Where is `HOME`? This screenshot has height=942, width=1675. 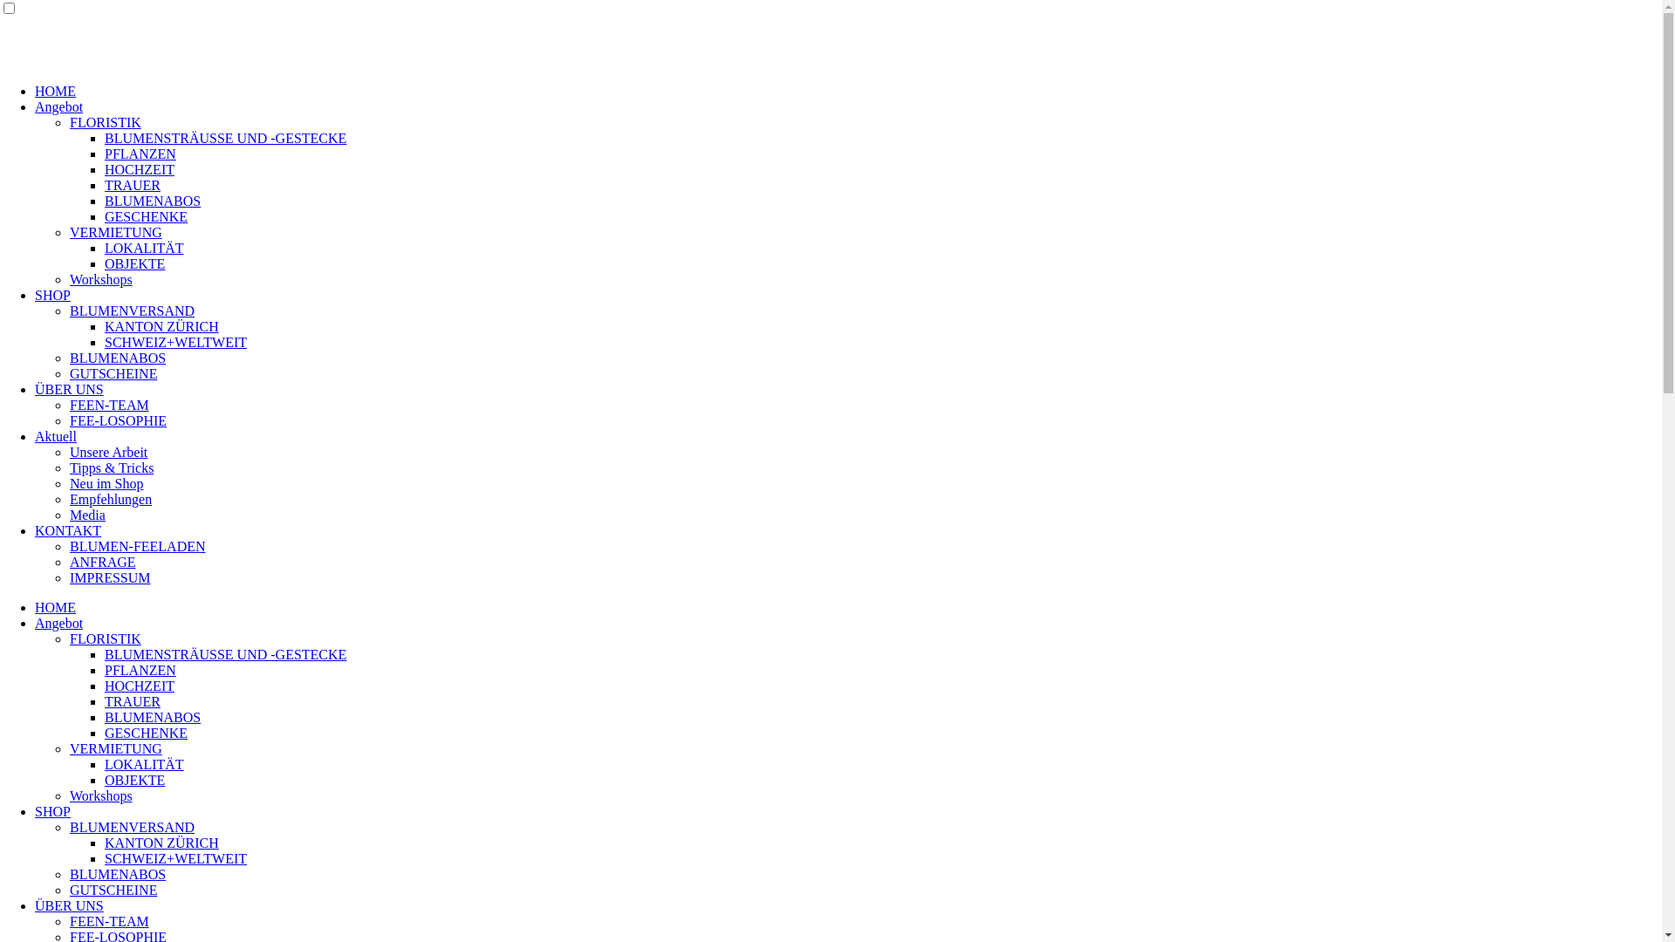 HOME is located at coordinates (56, 607).